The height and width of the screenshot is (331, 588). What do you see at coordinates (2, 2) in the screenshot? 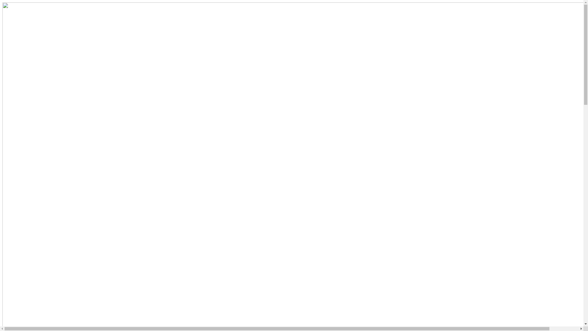
I see `Aller au contenu principal` at bounding box center [2, 2].